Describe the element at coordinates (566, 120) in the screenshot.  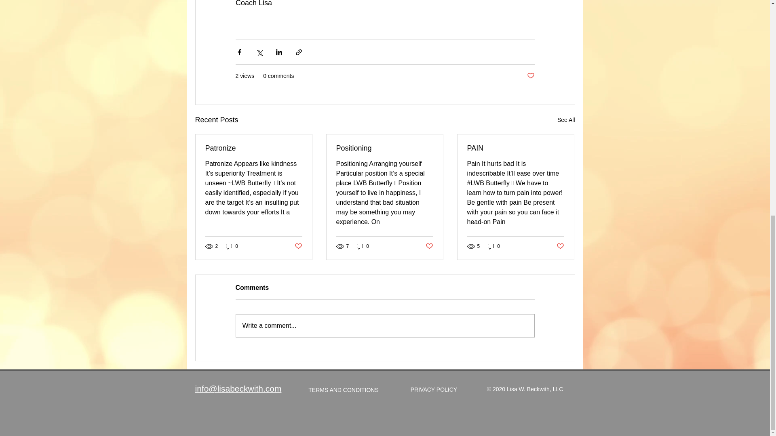
I see `See All` at that location.